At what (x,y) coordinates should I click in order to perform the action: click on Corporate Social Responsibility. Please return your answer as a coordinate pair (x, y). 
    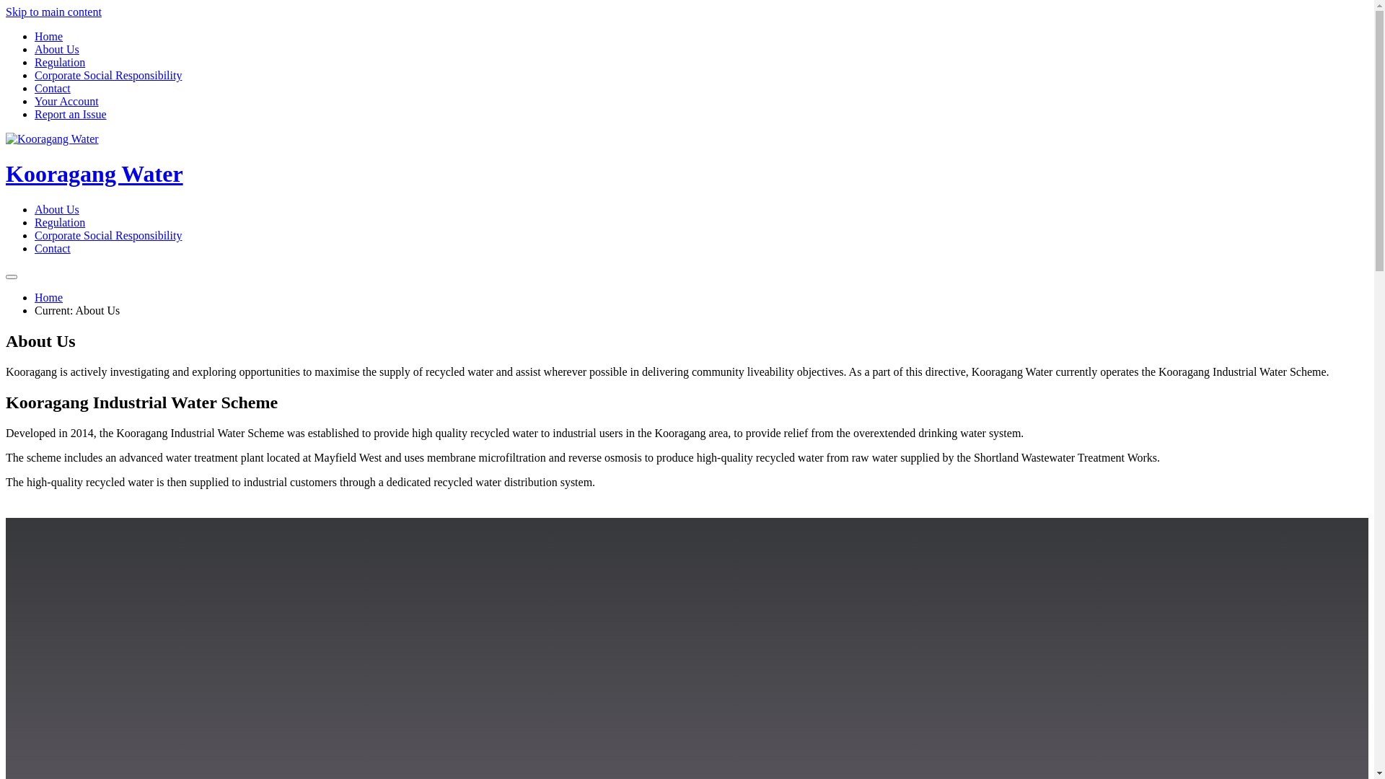
    Looking at the image, I should click on (108, 235).